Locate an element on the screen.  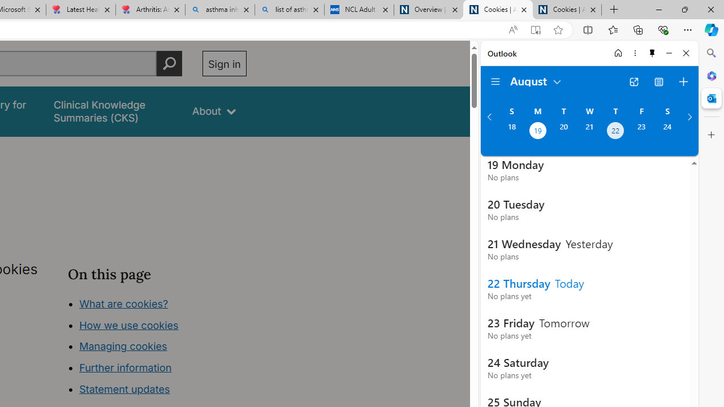
Class: in-page-nav__list is located at coordinates (157, 348).